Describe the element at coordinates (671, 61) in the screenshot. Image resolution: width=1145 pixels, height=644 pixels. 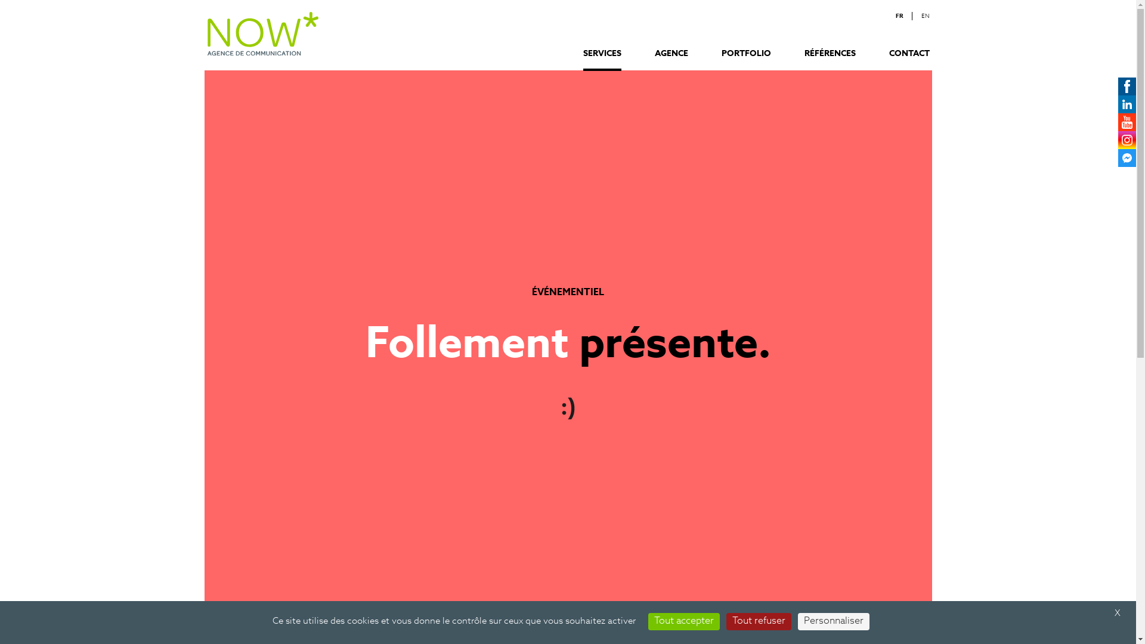
I see `AGENCE` at that location.